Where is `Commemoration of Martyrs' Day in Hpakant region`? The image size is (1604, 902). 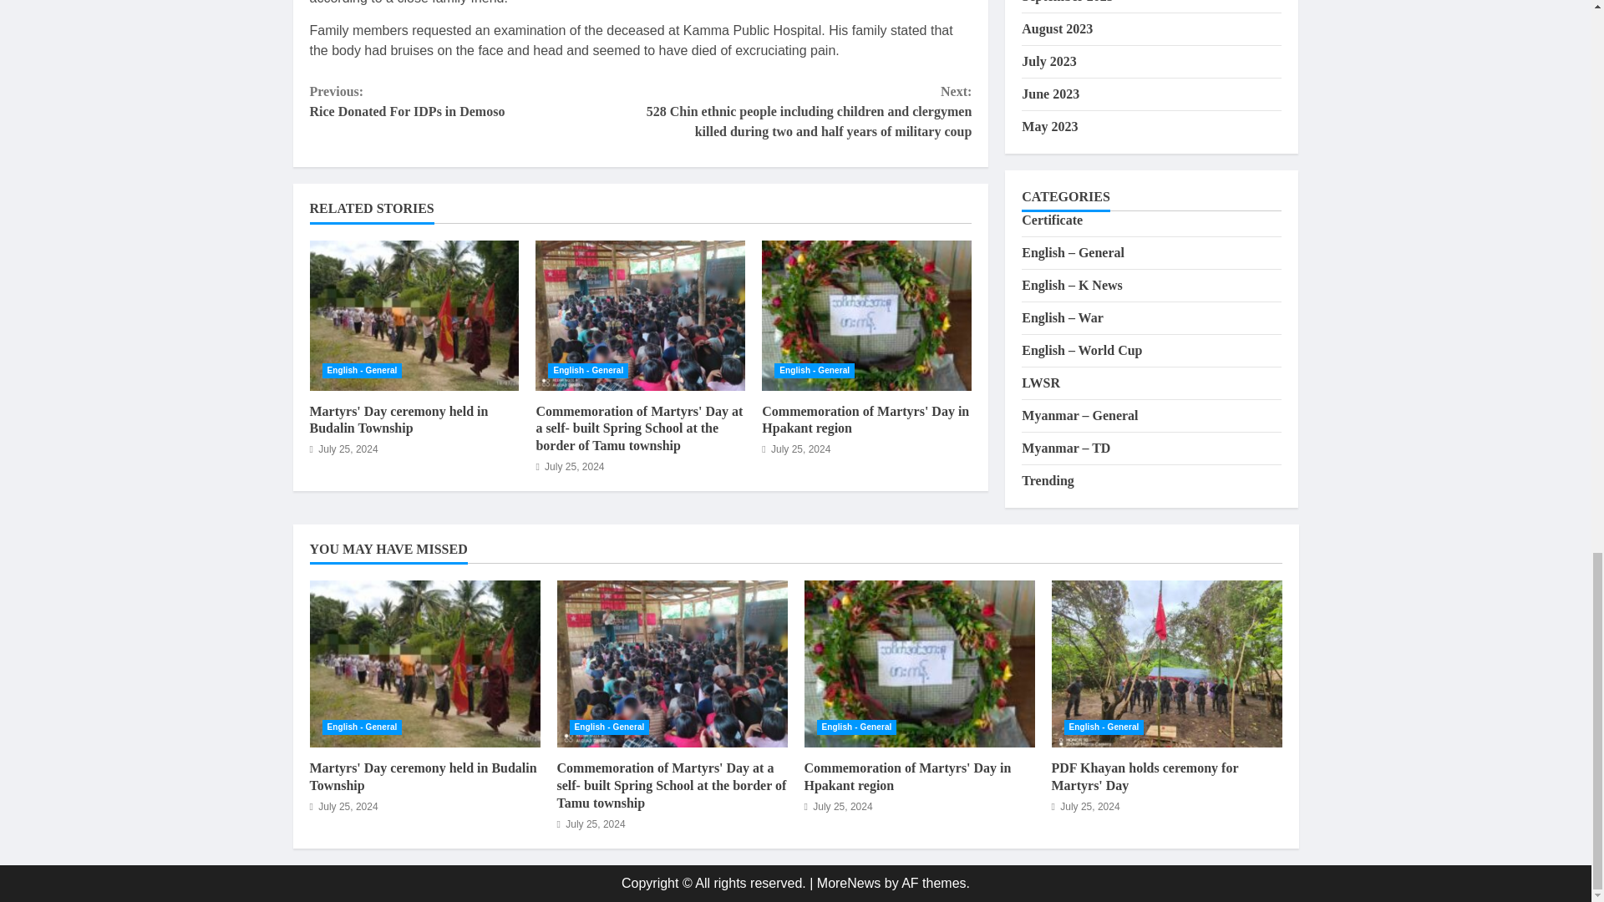 Commemoration of Martyrs' Day in Hpakant region is located at coordinates (867, 316).